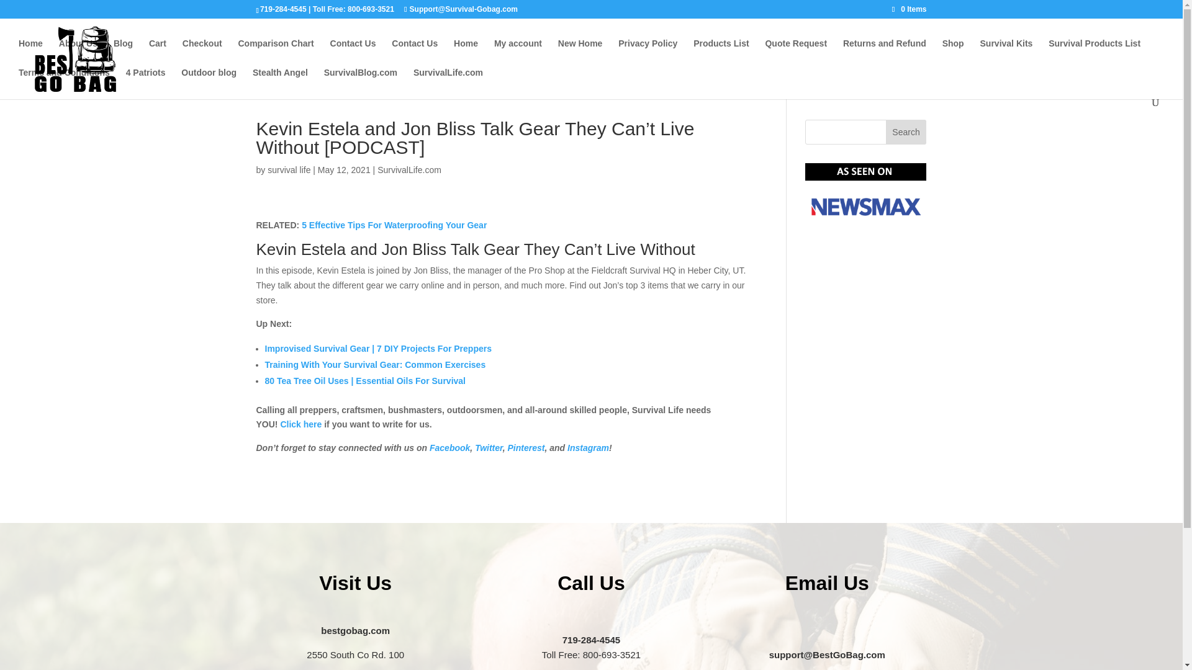  Describe the element at coordinates (78, 53) in the screenshot. I see `About Us` at that location.